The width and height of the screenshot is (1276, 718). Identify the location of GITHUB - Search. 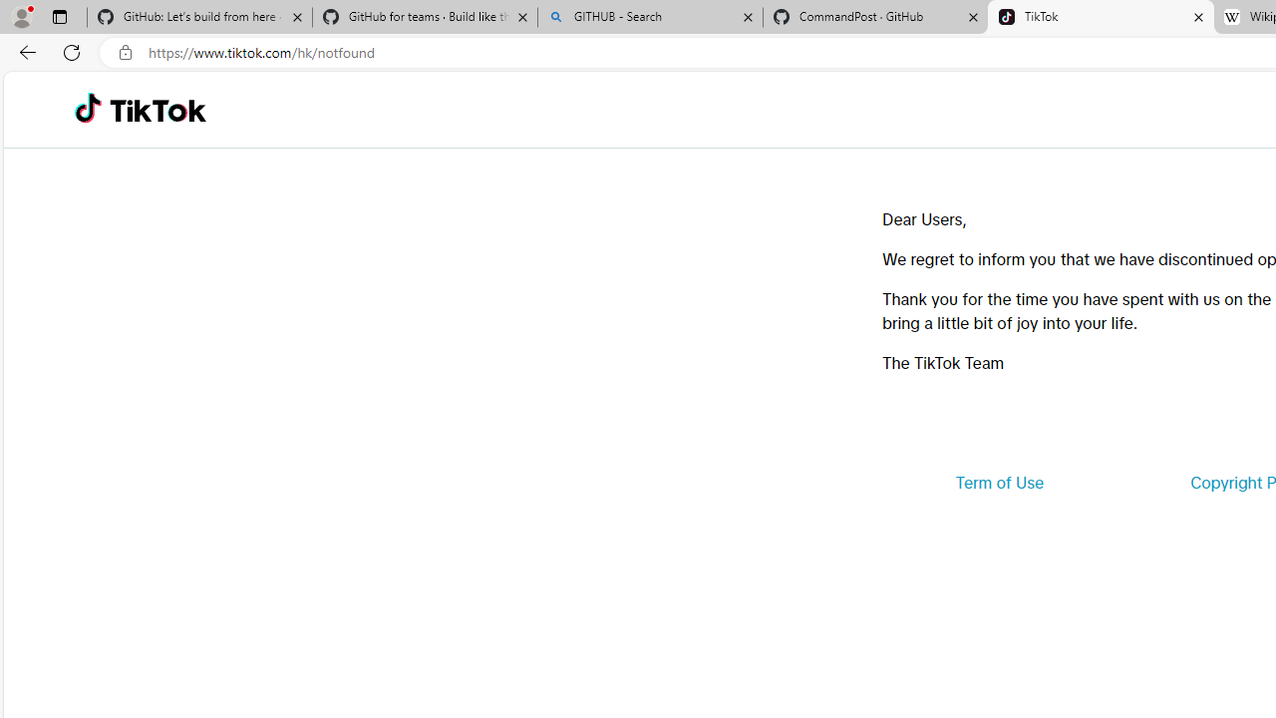
(650, 18).